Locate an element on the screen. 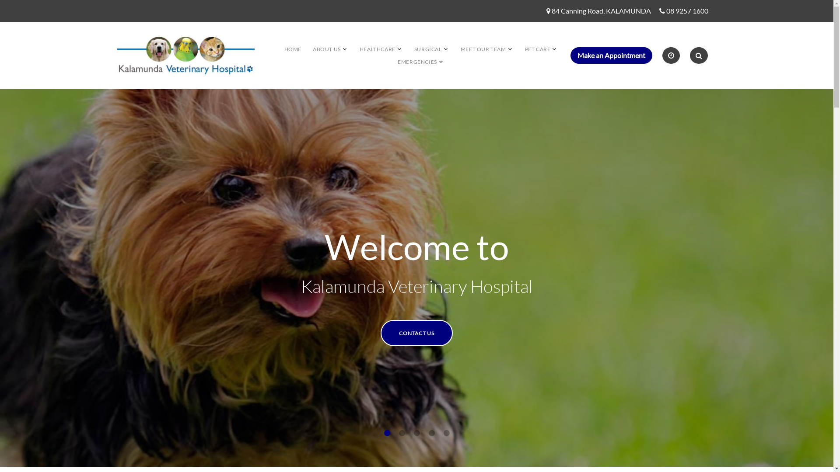 The height and width of the screenshot is (472, 840). ABOUT US is located at coordinates (327, 49).